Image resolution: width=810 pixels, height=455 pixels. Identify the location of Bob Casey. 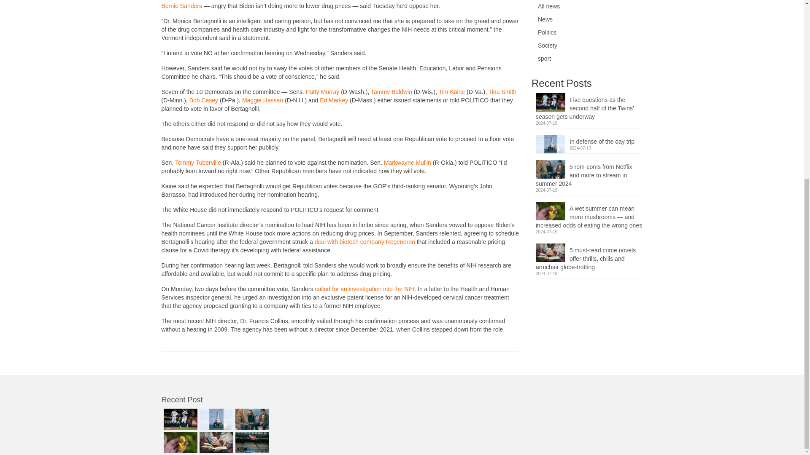
(204, 100).